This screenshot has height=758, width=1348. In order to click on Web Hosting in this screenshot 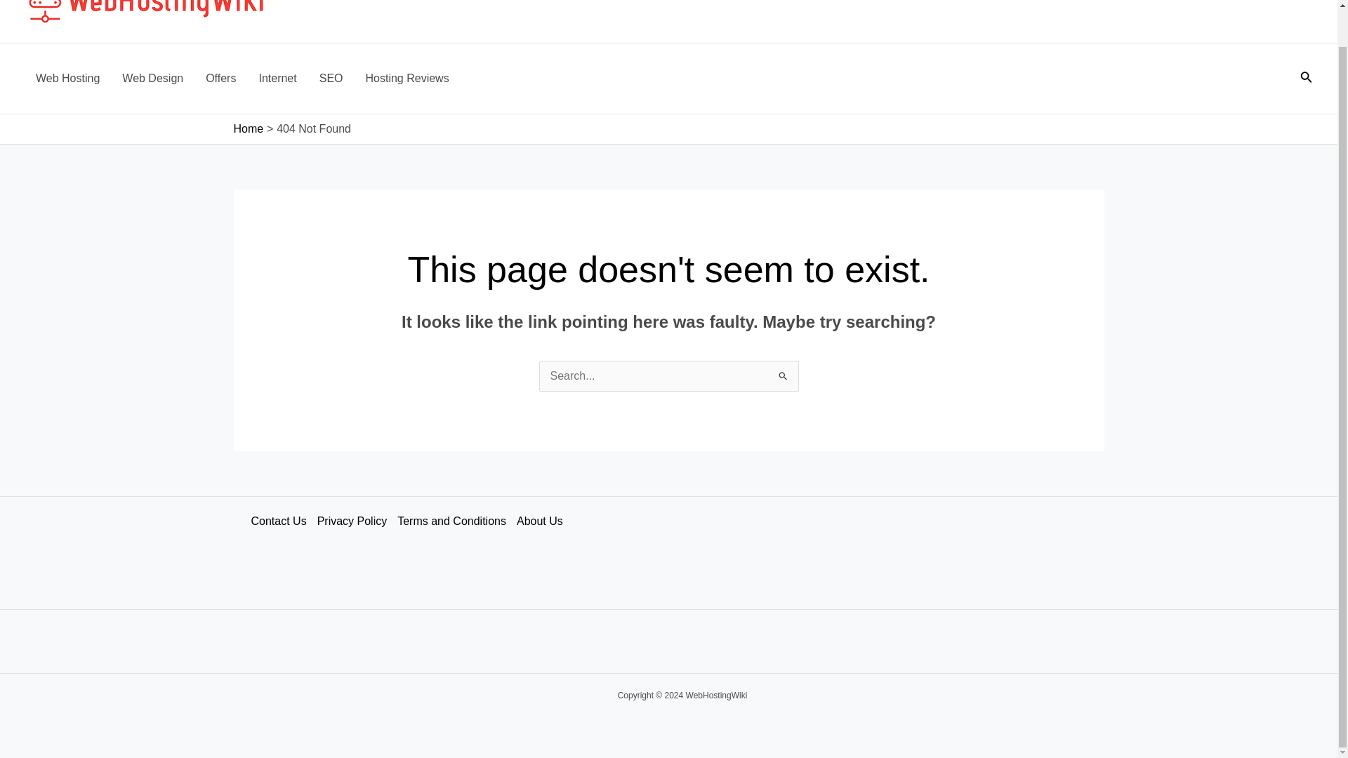, I will do `click(67, 79)`.